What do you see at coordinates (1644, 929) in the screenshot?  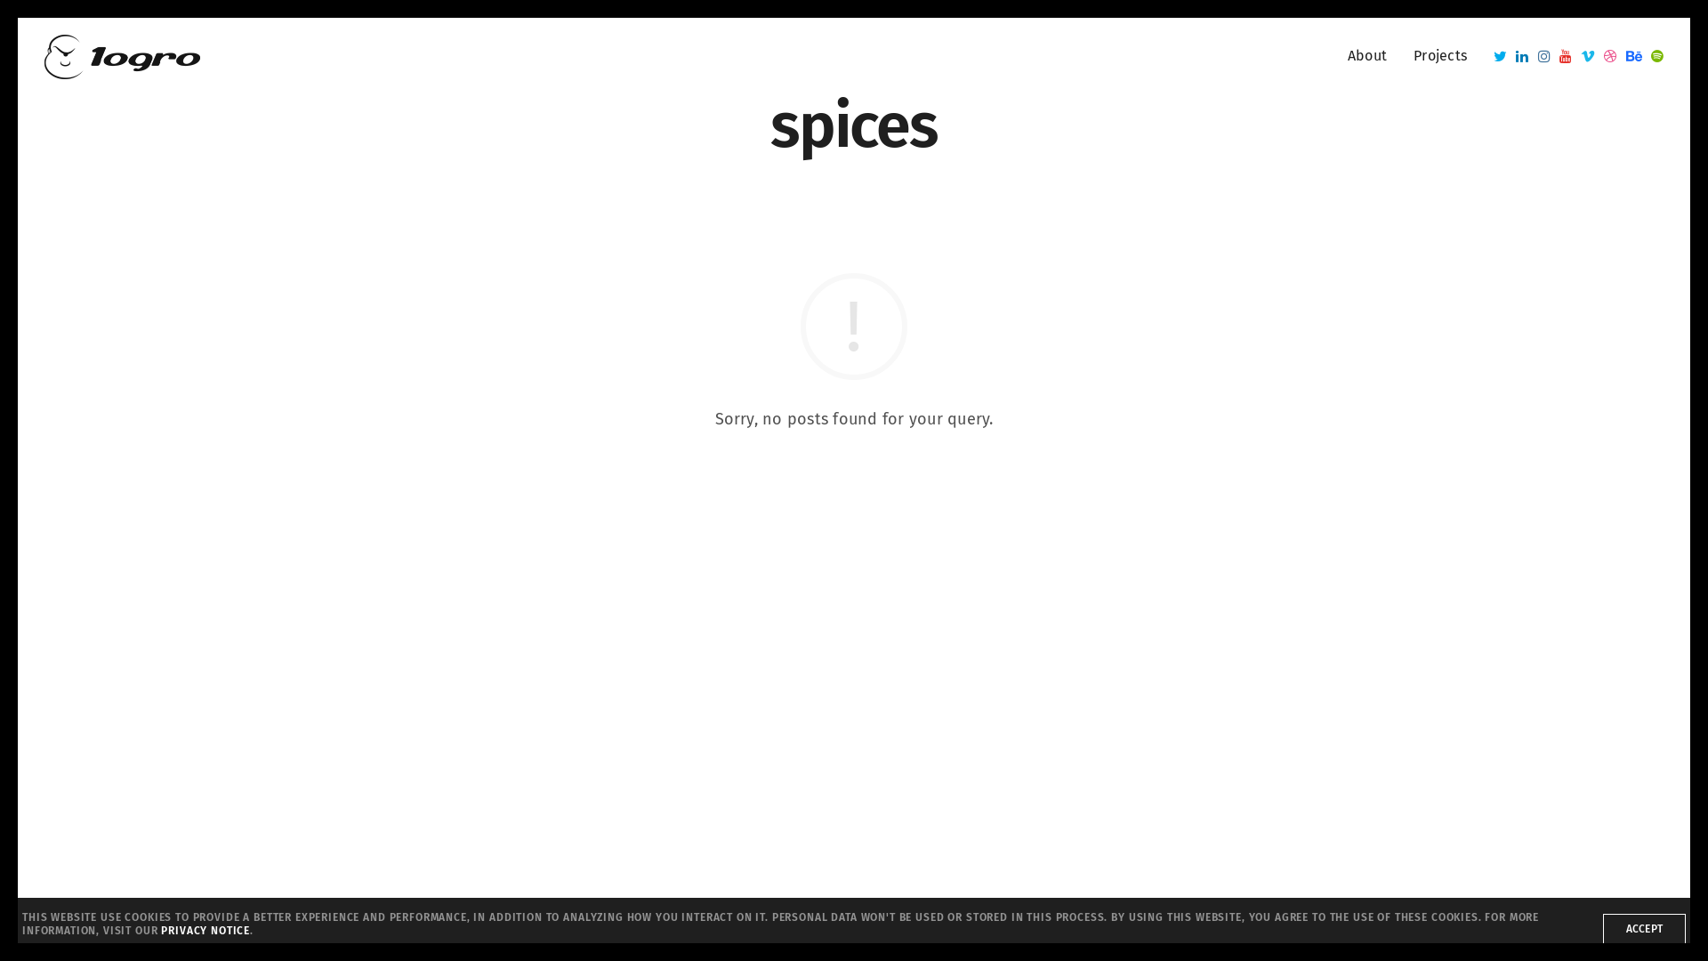 I see `ACCEPT` at bounding box center [1644, 929].